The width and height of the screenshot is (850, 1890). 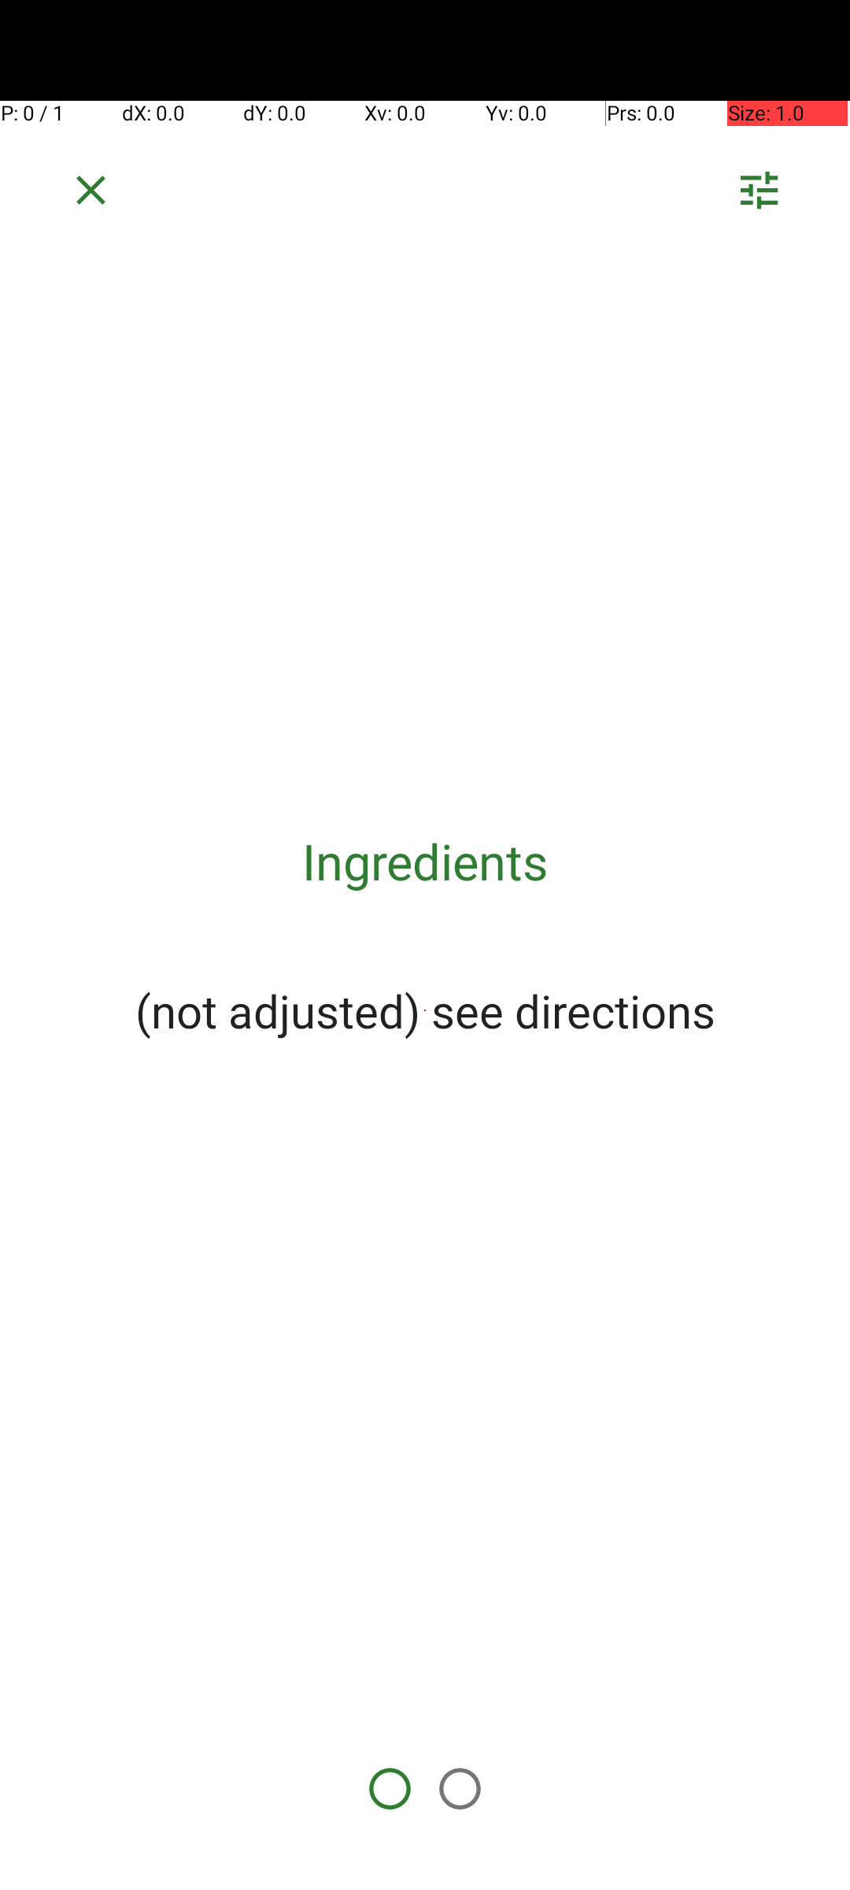 I want to click on (not adjusted) see directions, so click(x=425, y=1010).